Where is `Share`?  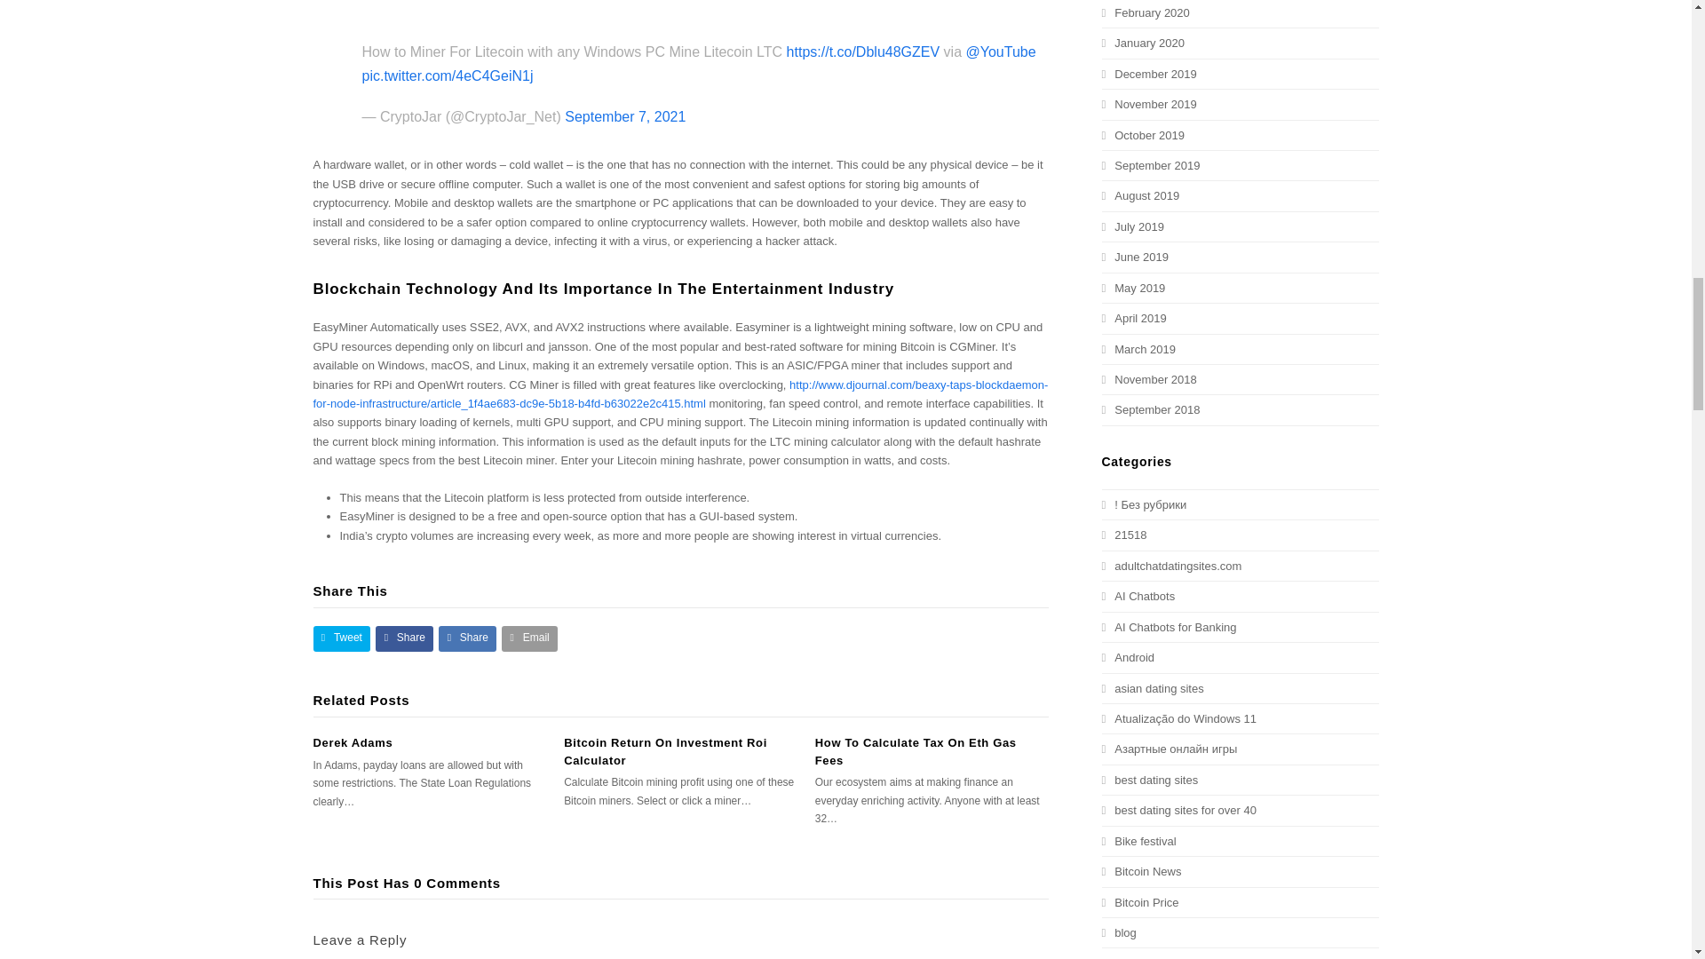
Share is located at coordinates (403, 639).